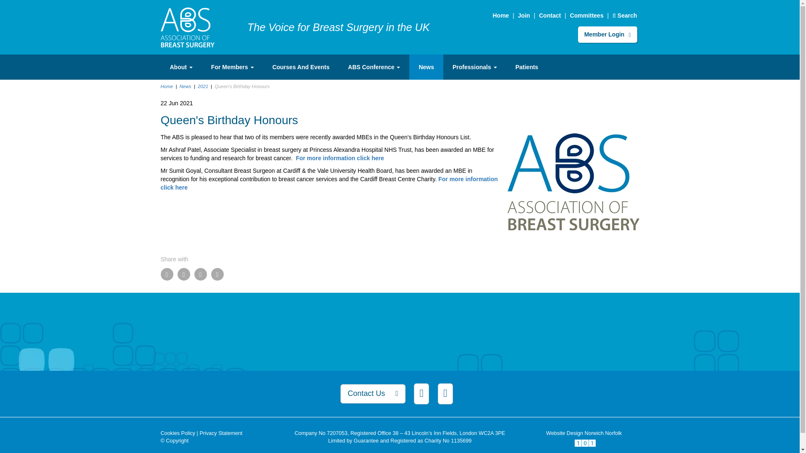 The image size is (806, 453). Describe the element at coordinates (587, 16) in the screenshot. I see `Committees` at that location.